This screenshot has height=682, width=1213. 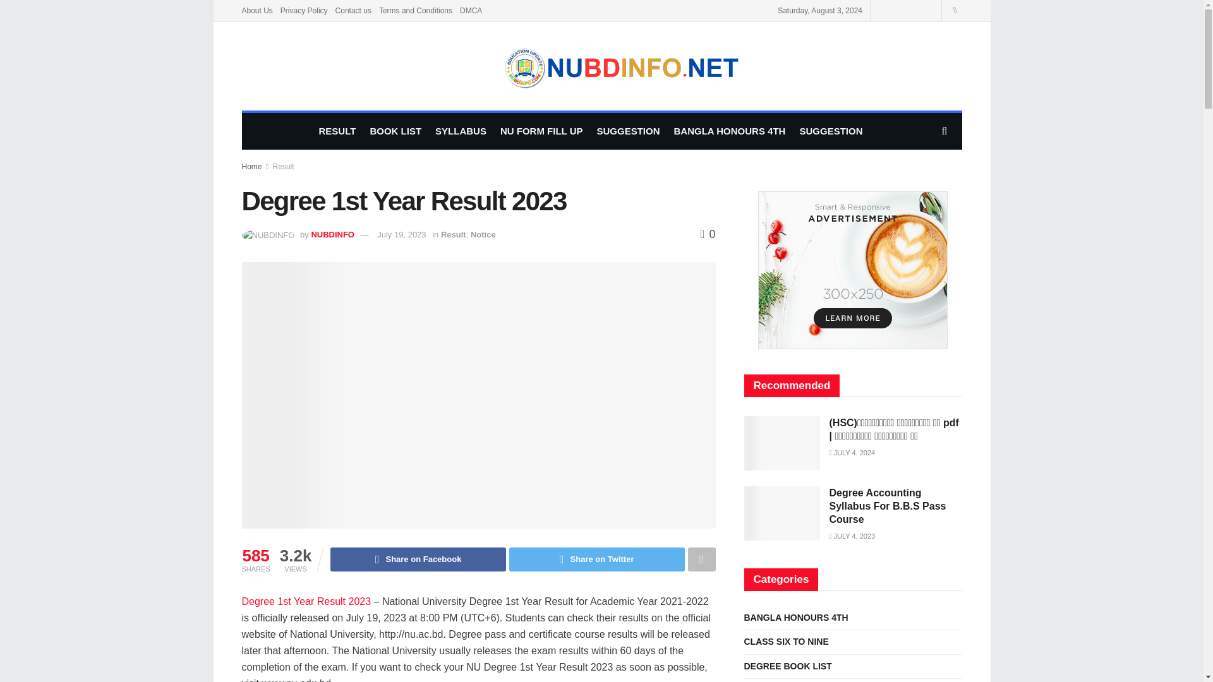 I want to click on BOOK LIST, so click(x=395, y=131).